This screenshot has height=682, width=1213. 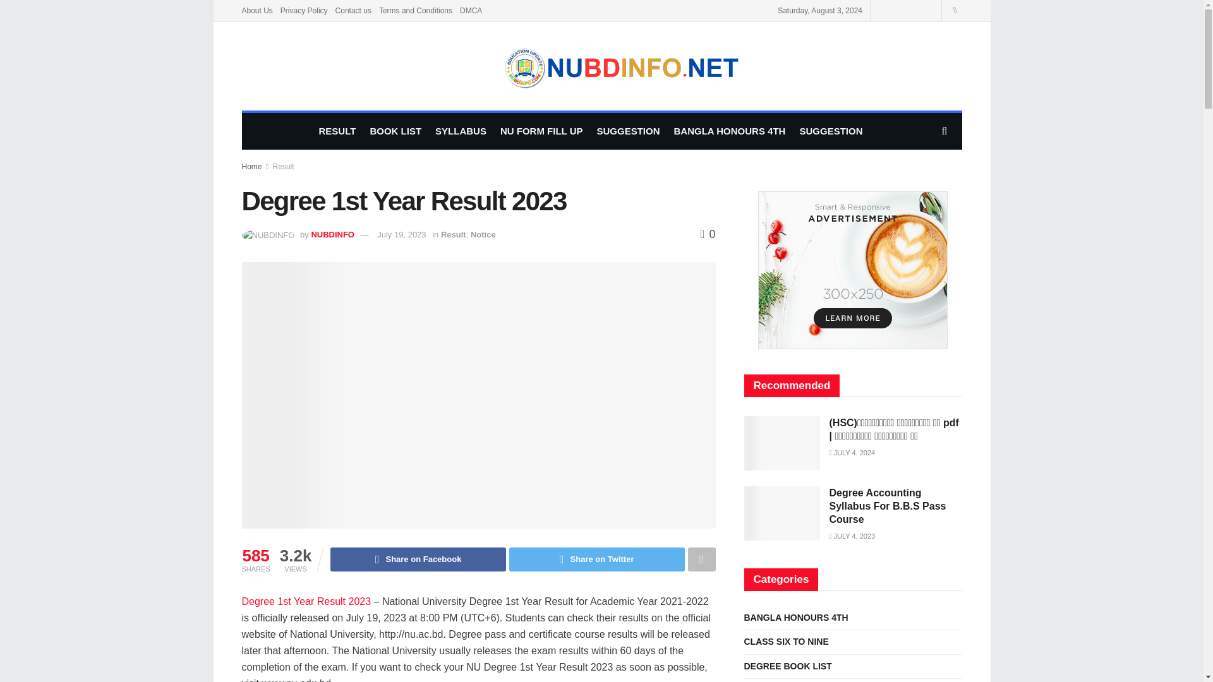 I want to click on BOOK LIST, so click(x=395, y=131).